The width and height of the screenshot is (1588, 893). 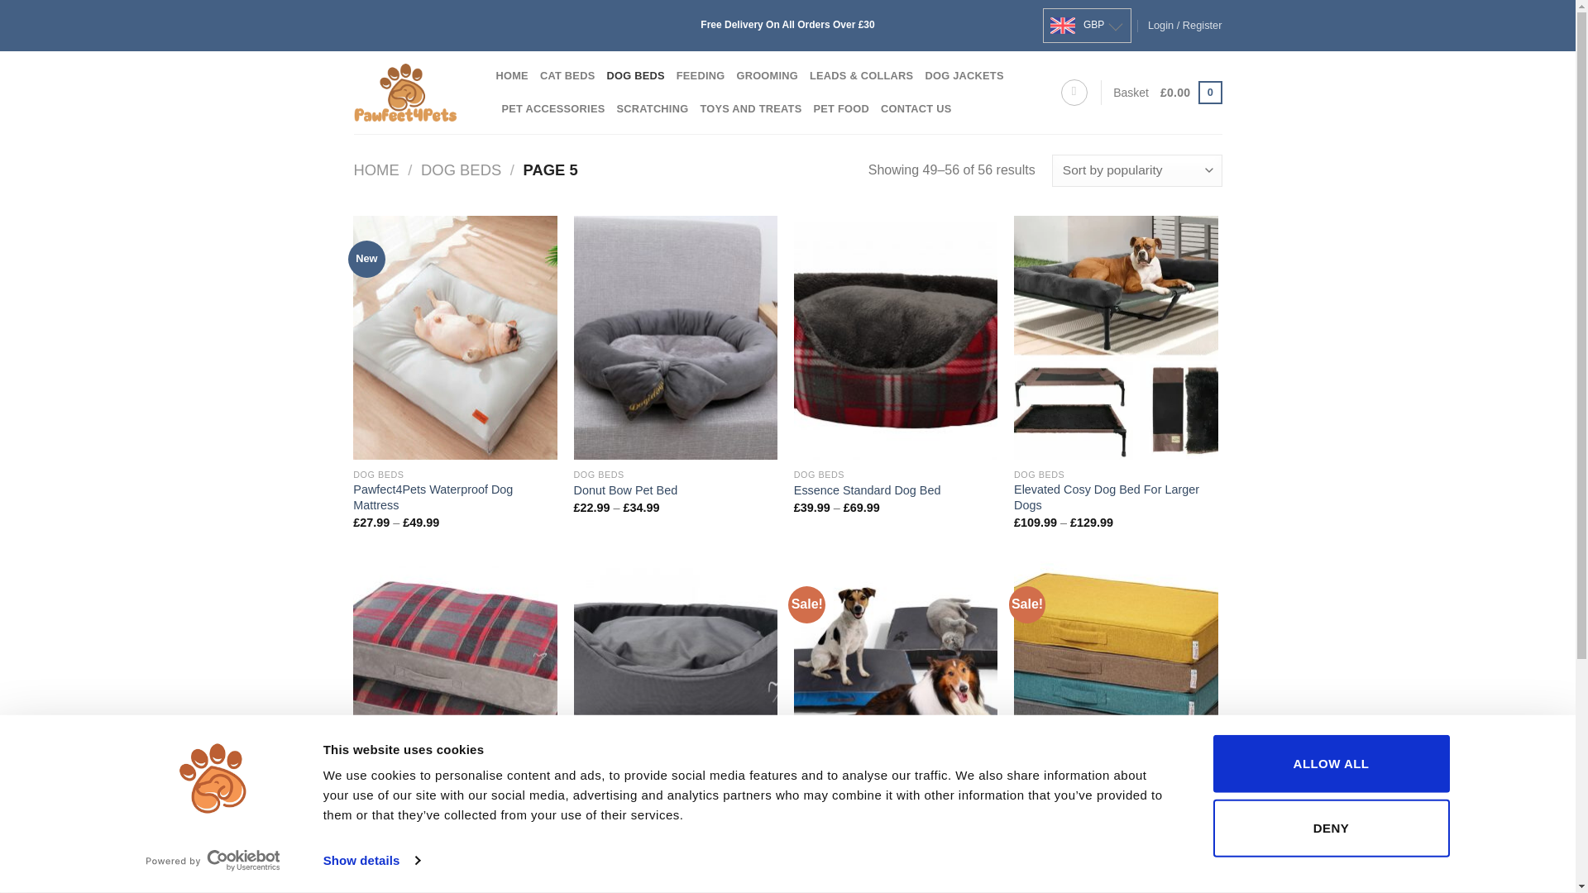 What do you see at coordinates (1330, 764) in the screenshot?
I see `ALLOW ALL` at bounding box center [1330, 764].